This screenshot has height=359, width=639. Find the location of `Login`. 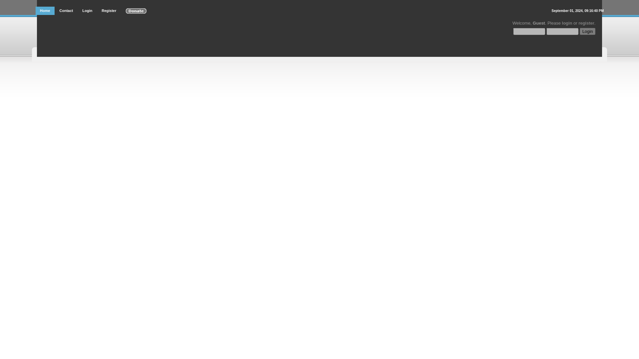

Login is located at coordinates (87, 11).